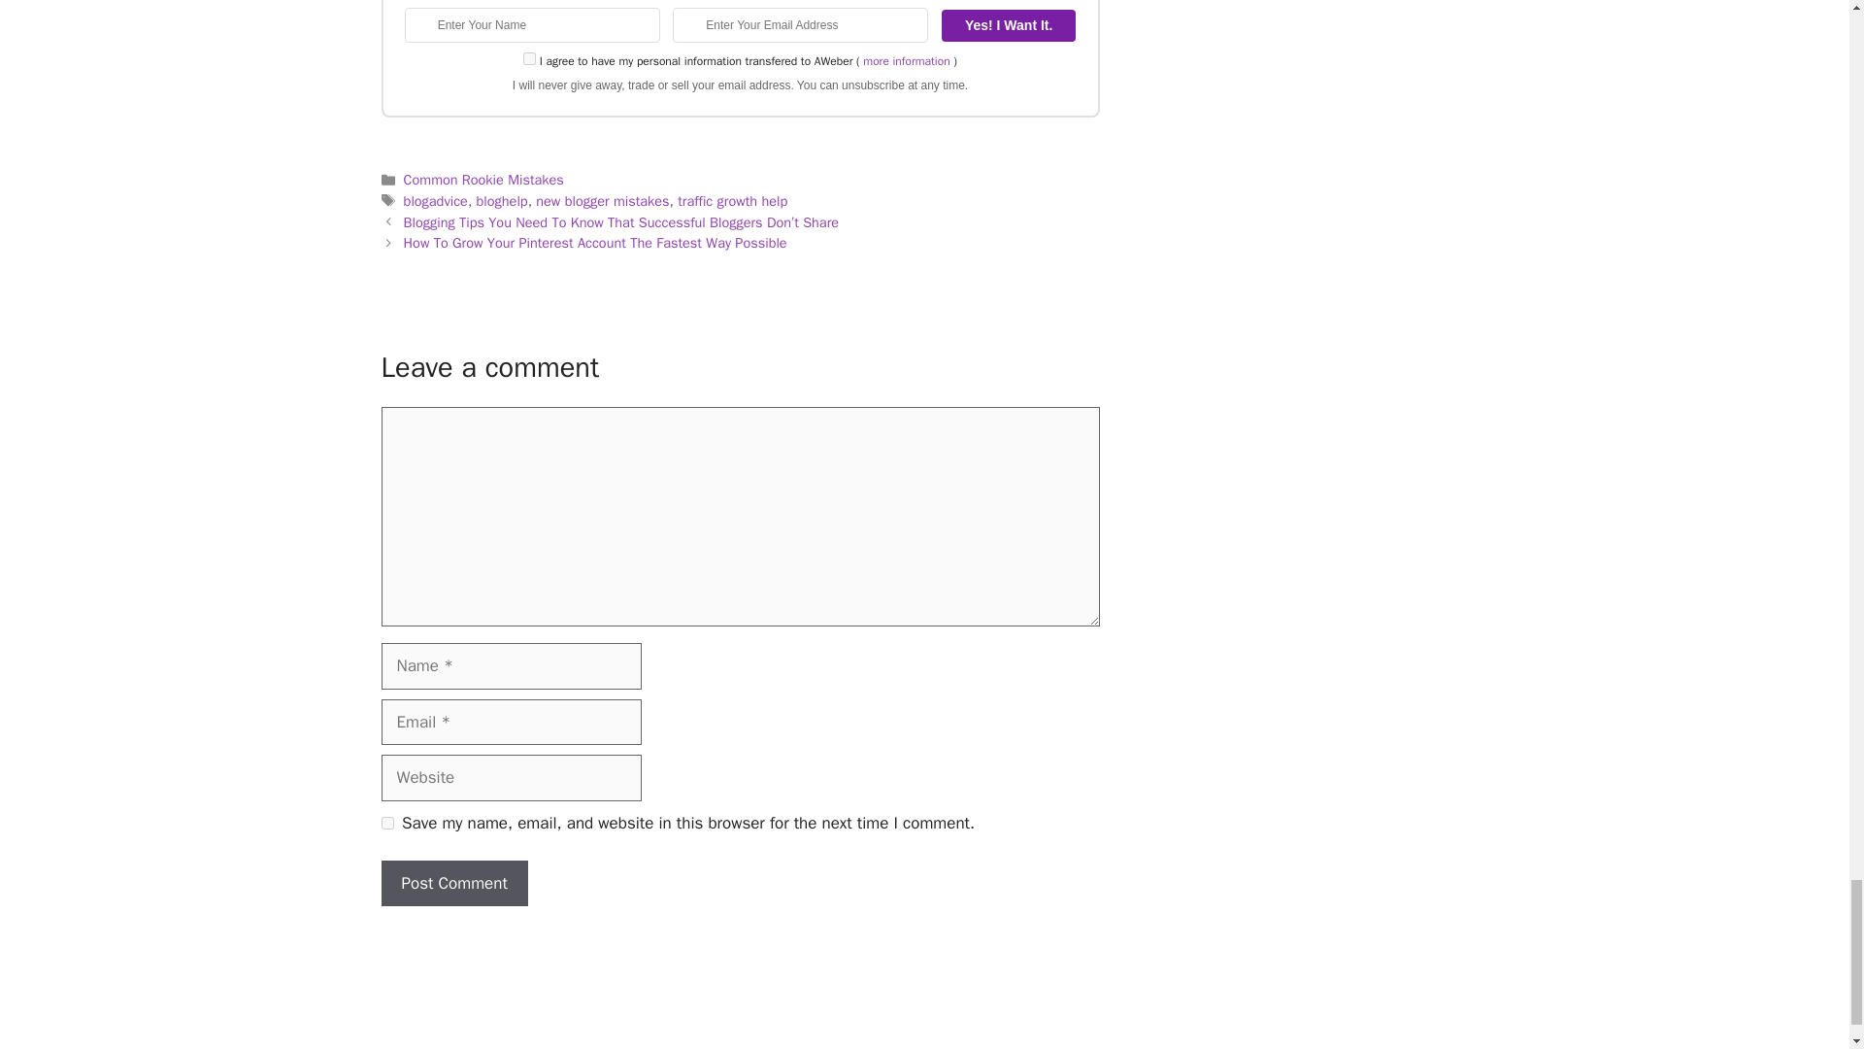  I want to click on Yes! I Want It., so click(1008, 25).